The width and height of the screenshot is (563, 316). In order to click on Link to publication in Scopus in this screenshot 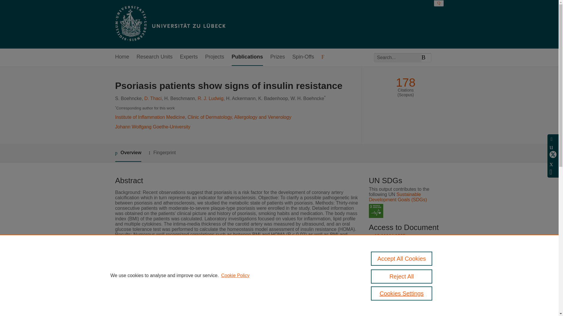, I will do `click(404, 264)`.